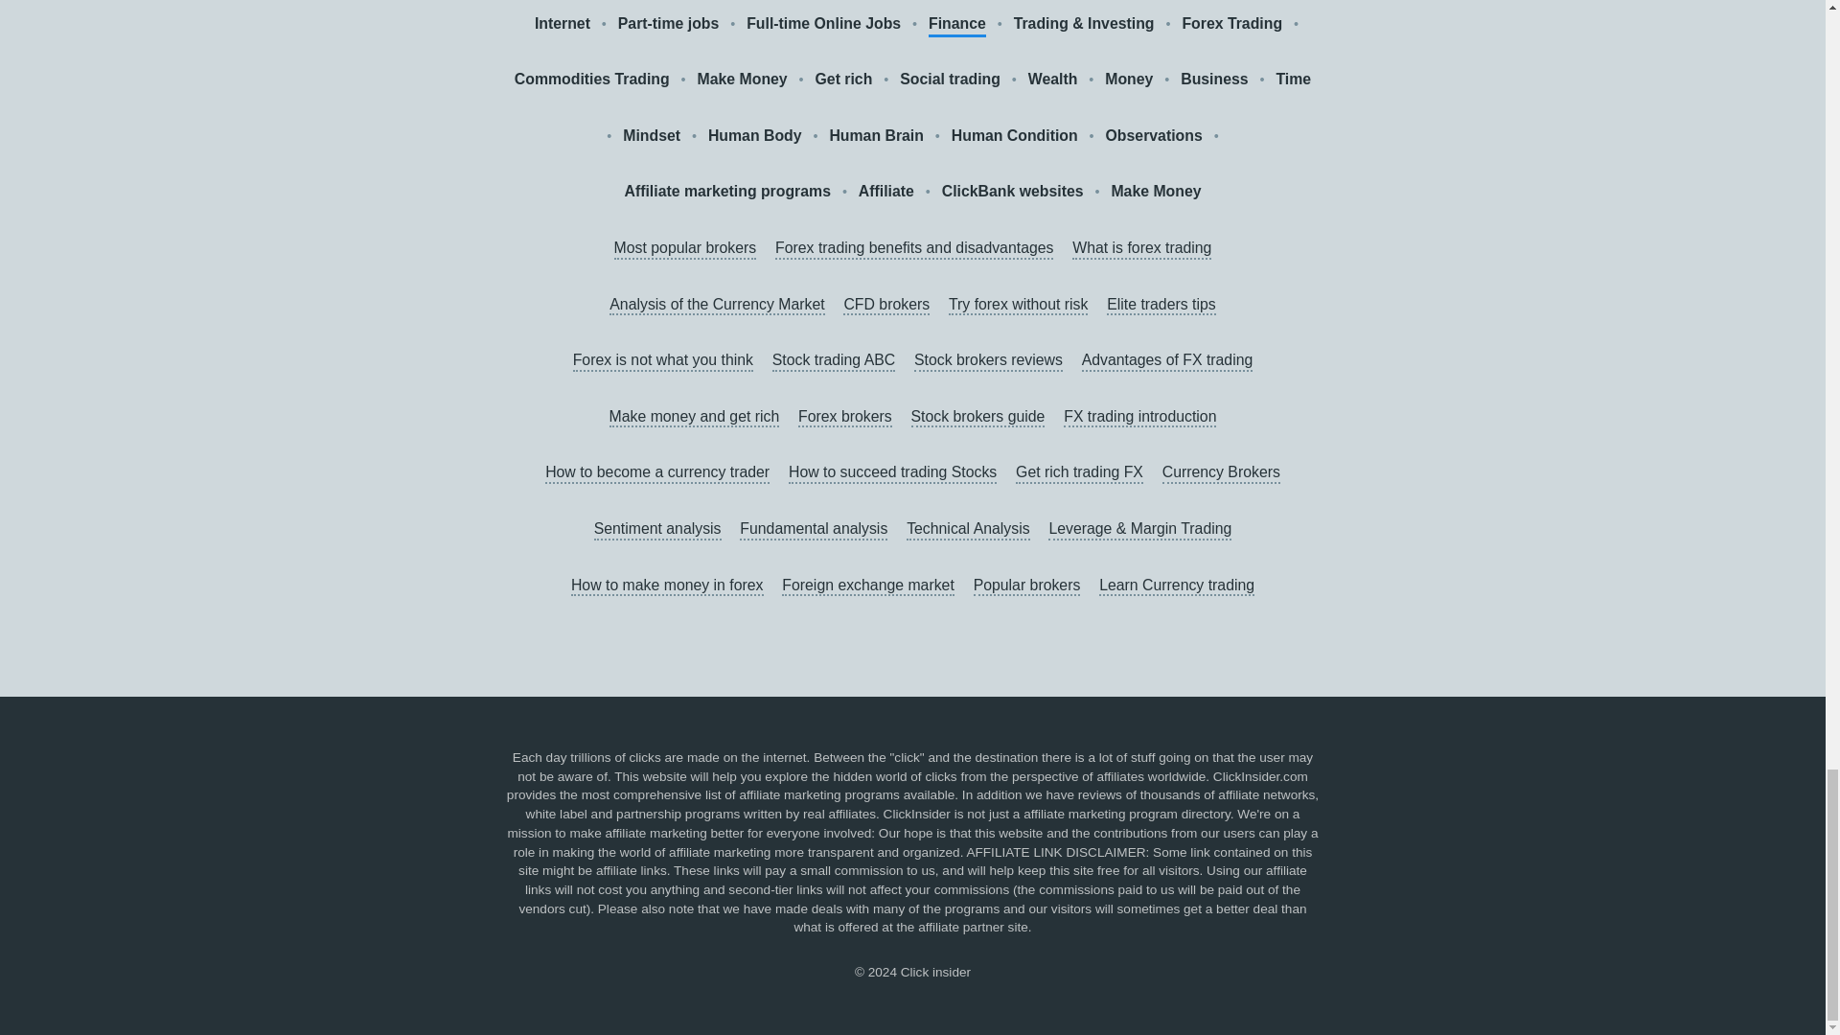  What do you see at coordinates (1129, 80) in the screenshot?
I see `Money` at bounding box center [1129, 80].